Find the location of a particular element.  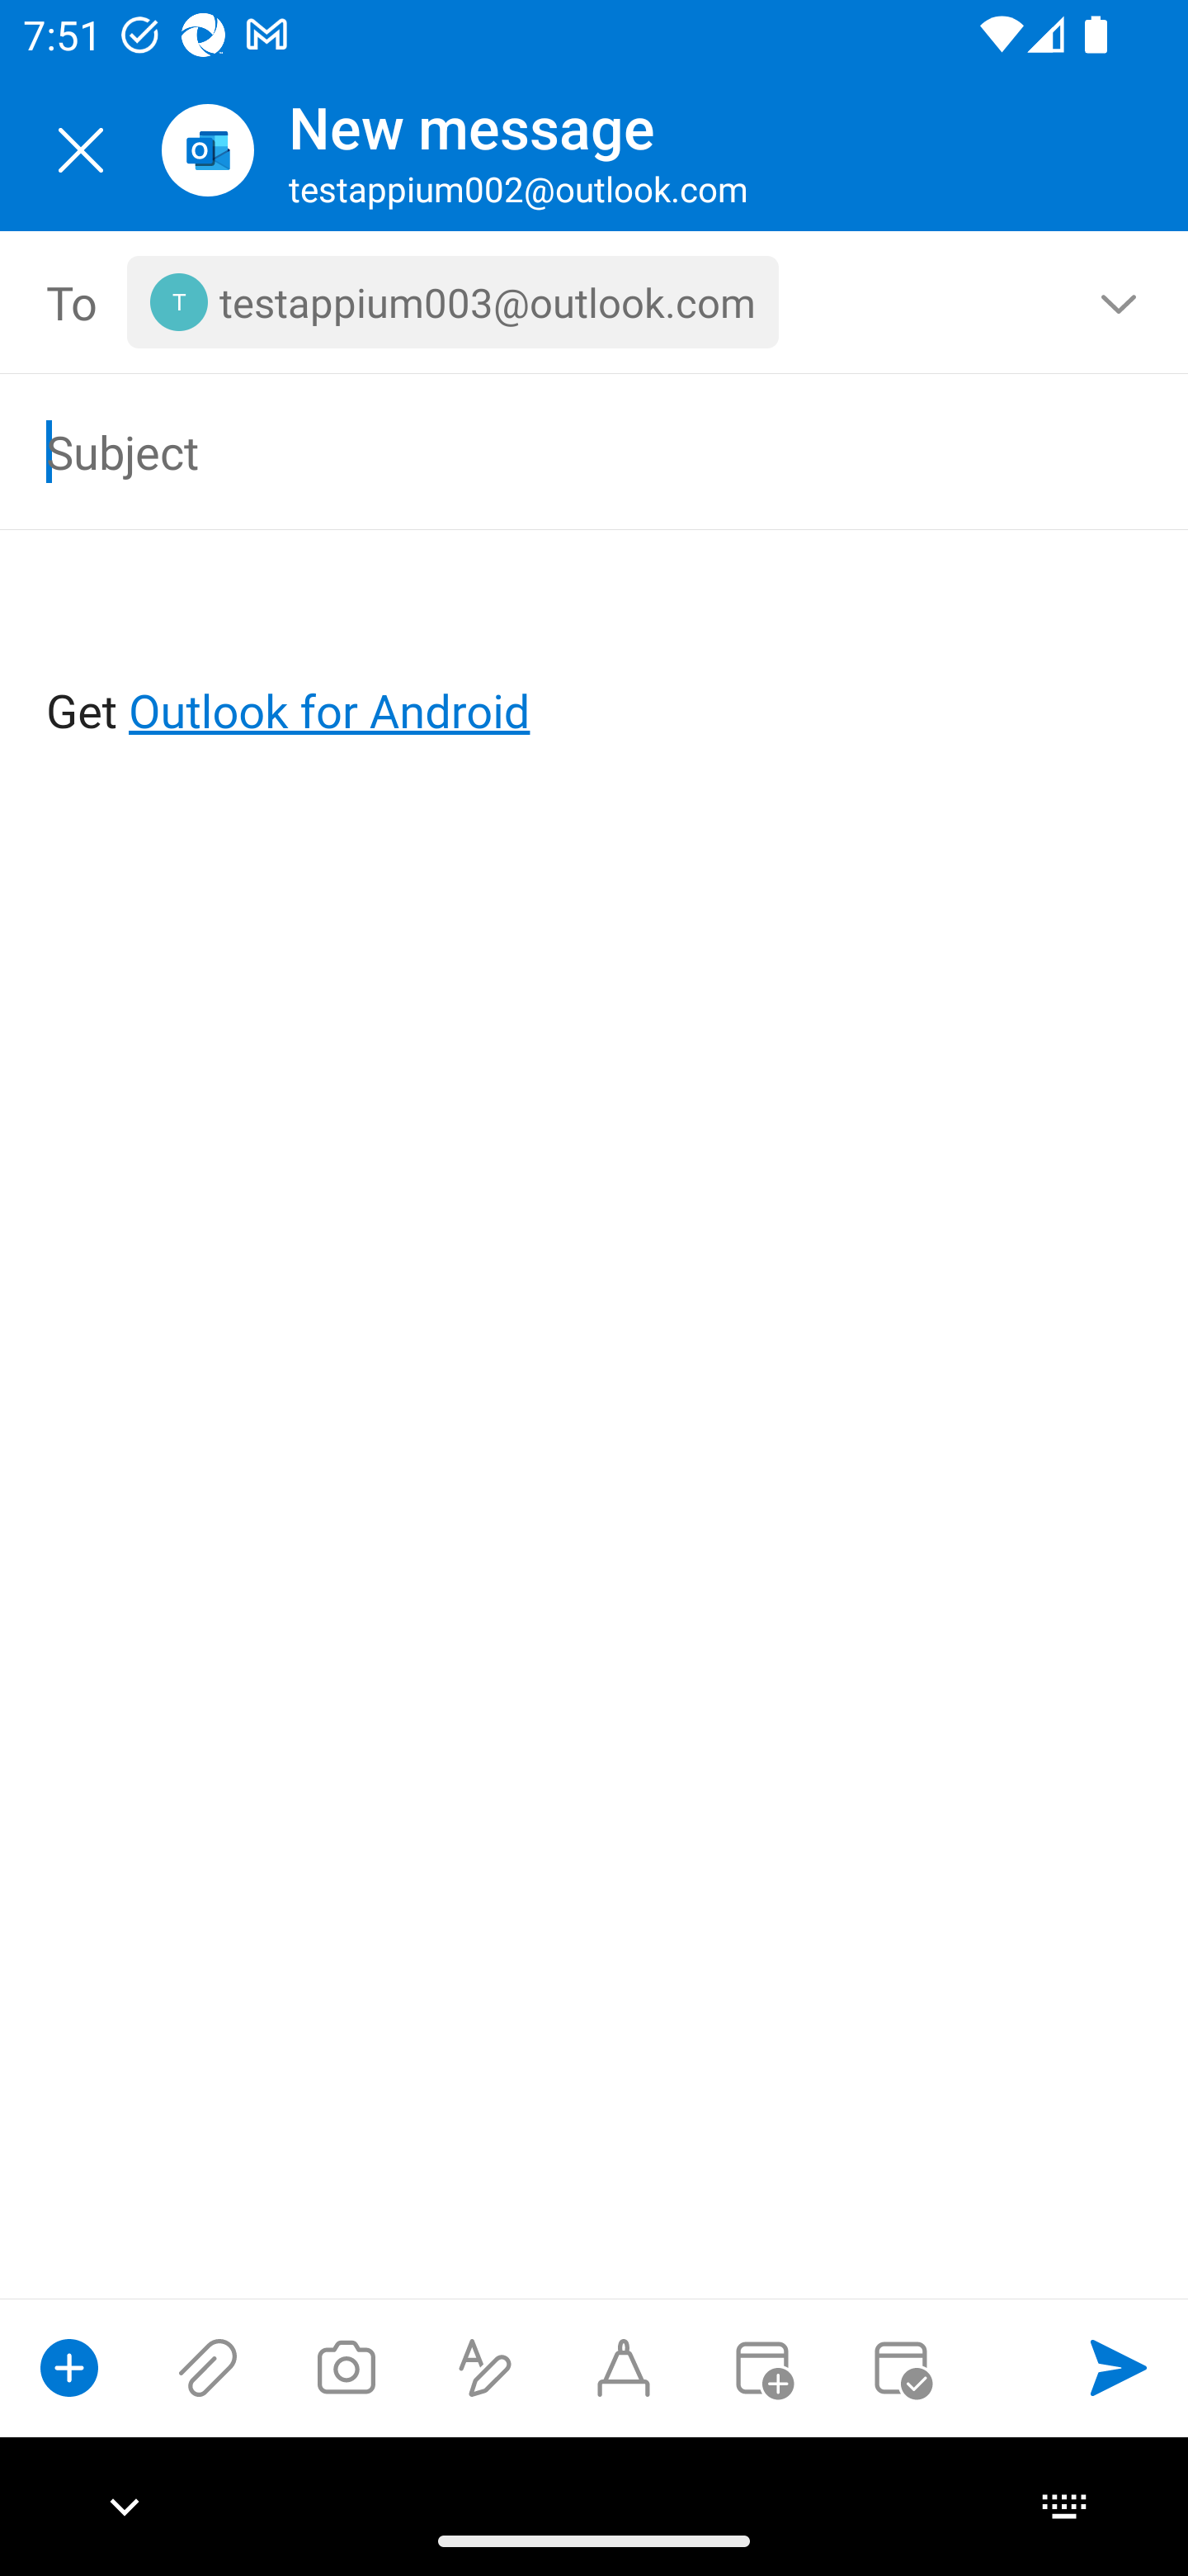



Get Outlook for Android is located at coordinates (596, 657).